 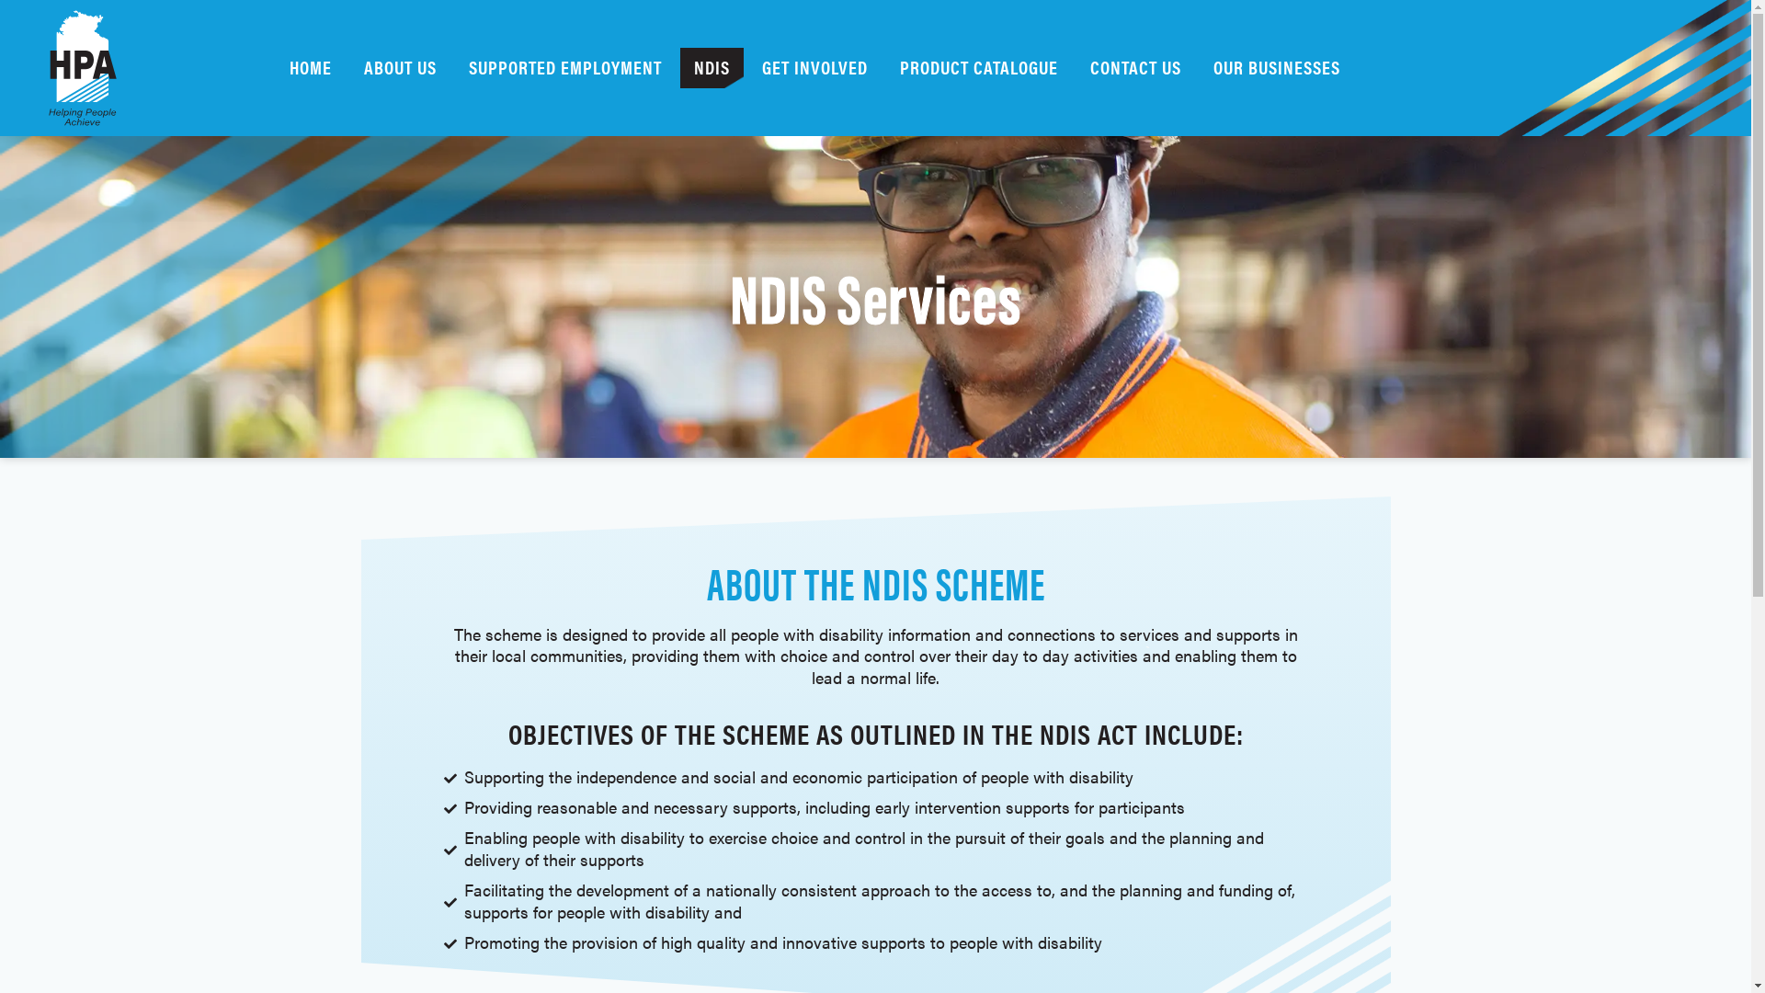 What do you see at coordinates (712, 68) in the screenshot?
I see `NDIS` at bounding box center [712, 68].